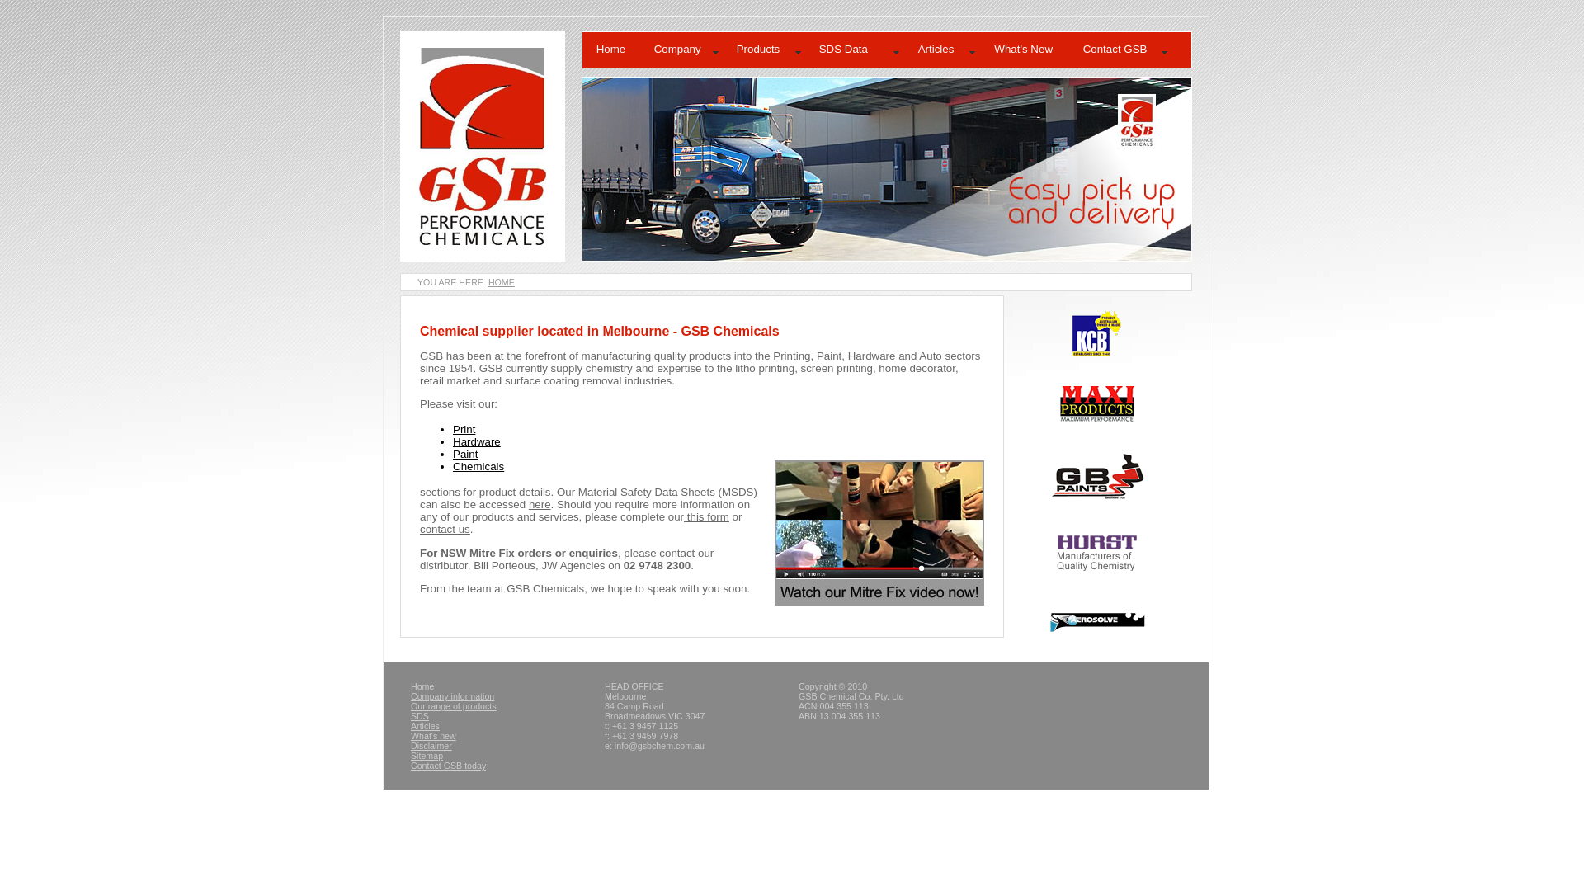  I want to click on Home, so click(611, 49).